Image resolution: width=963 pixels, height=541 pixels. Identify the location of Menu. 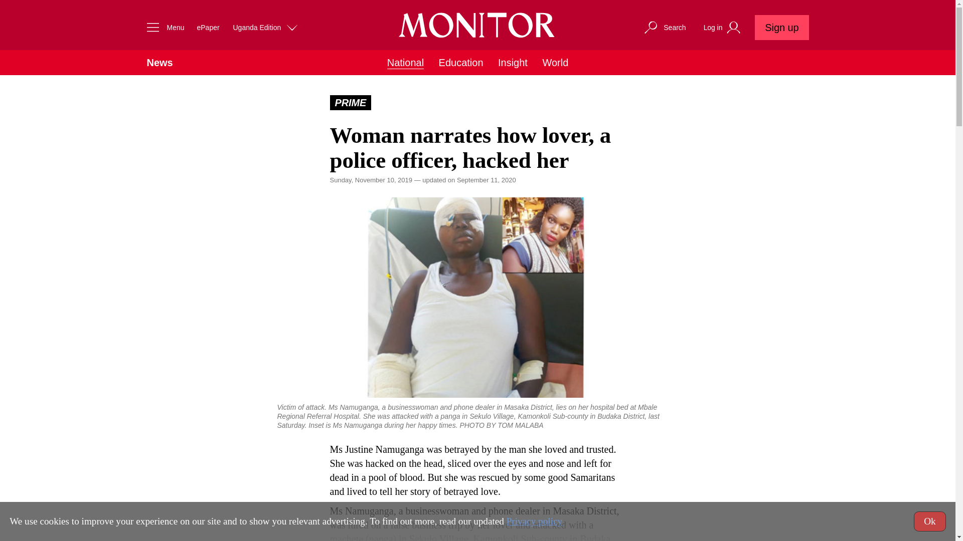
(163, 27).